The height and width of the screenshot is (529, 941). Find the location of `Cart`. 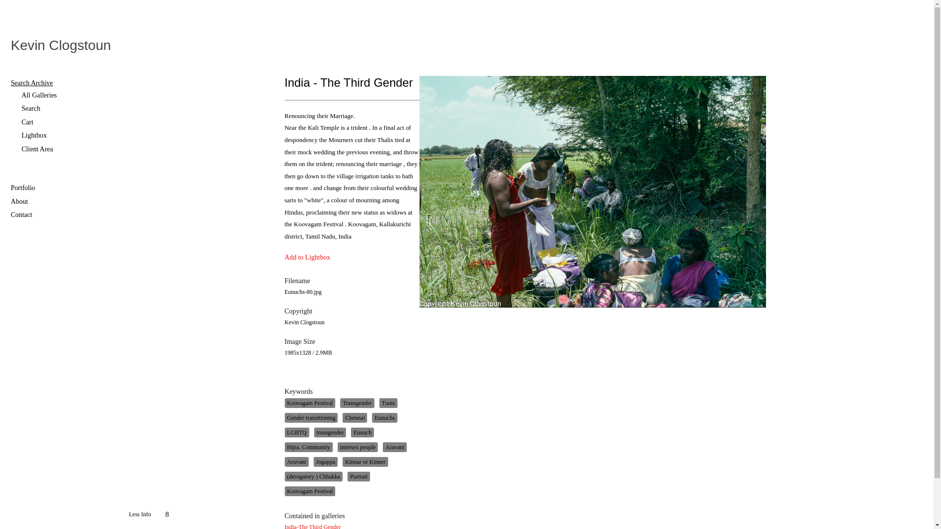

Cart is located at coordinates (69, 122).